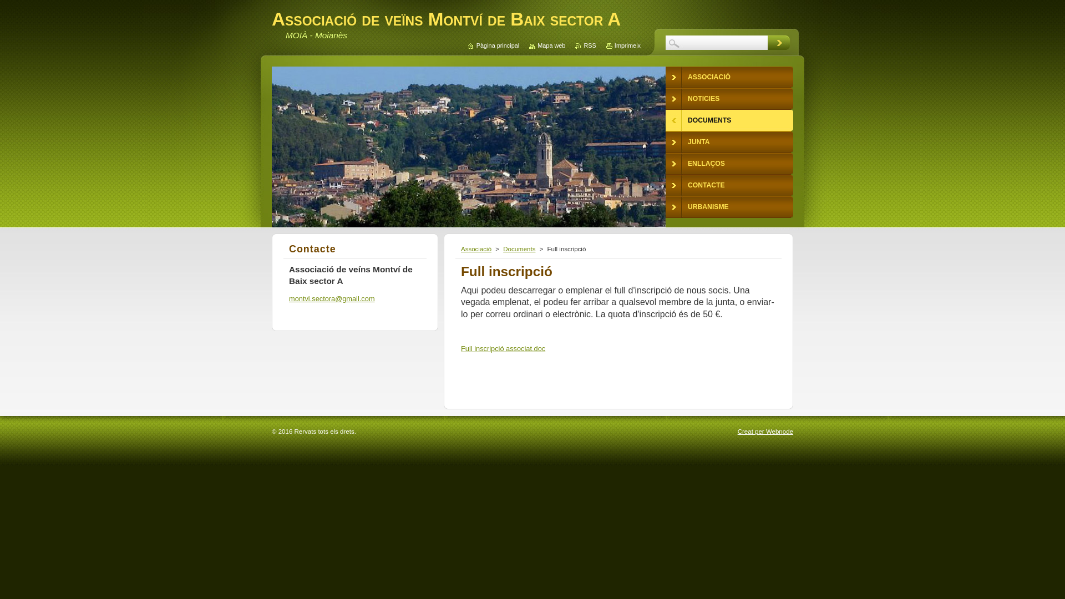 This screenshot has width=1065, height=599. I want to click on Cerca, so click(779, 43).